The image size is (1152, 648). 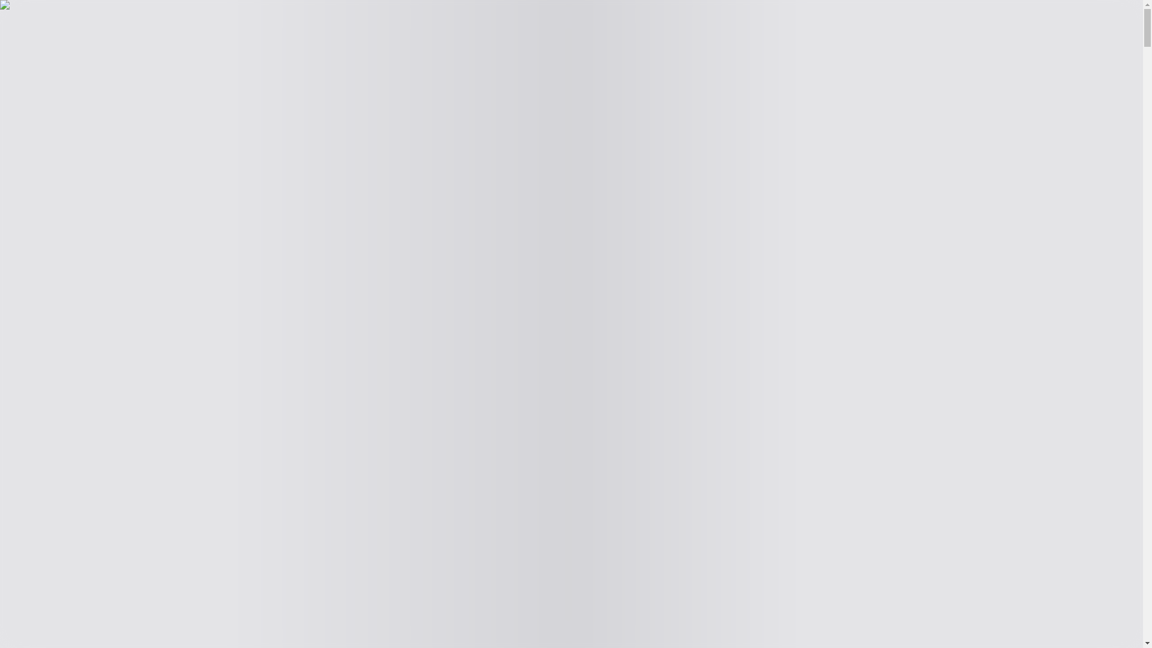 I want to click on Articles, so click(x=20, y=47).